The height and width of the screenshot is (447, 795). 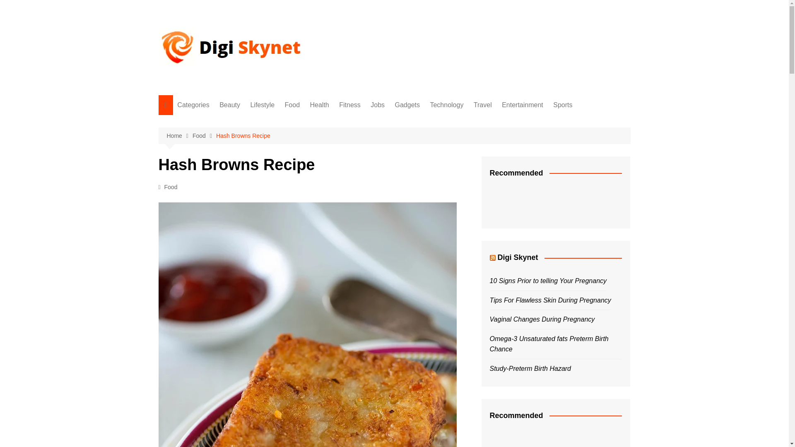 I want to click on Travel, so click(x=219, y=245).